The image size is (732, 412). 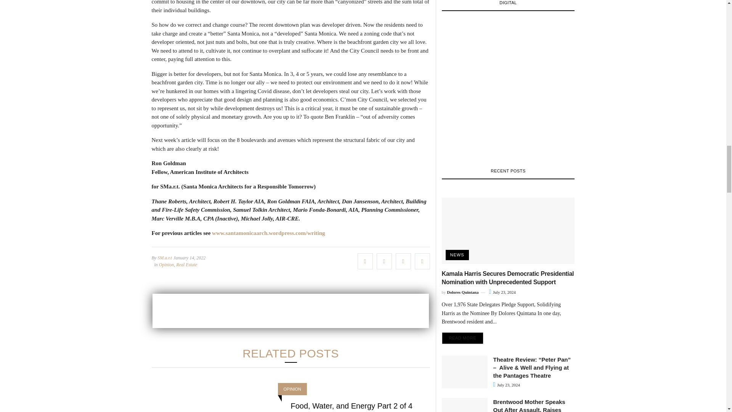 I want to click on Opinion, so click(x=166, y=264).